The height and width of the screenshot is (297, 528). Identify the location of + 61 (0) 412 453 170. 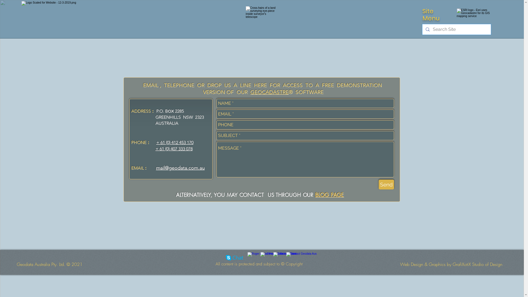
(175, 142).